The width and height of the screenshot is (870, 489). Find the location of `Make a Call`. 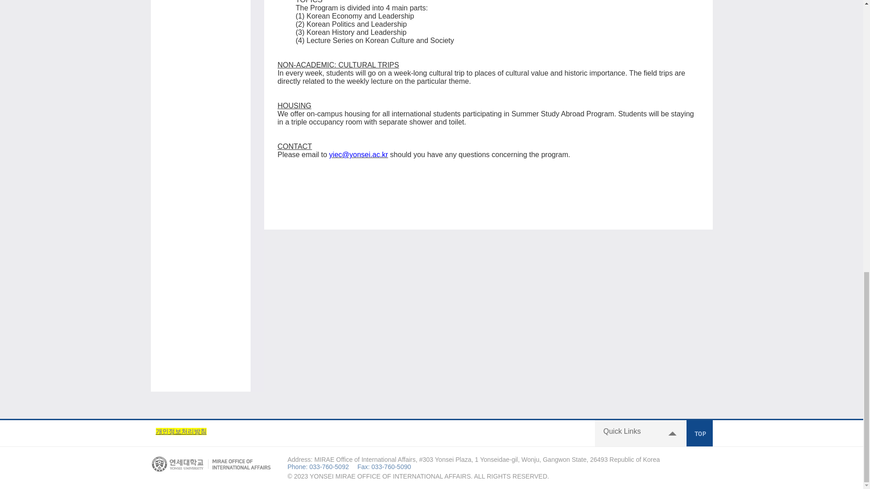

Make a Call is located at coordinates (329, 466).